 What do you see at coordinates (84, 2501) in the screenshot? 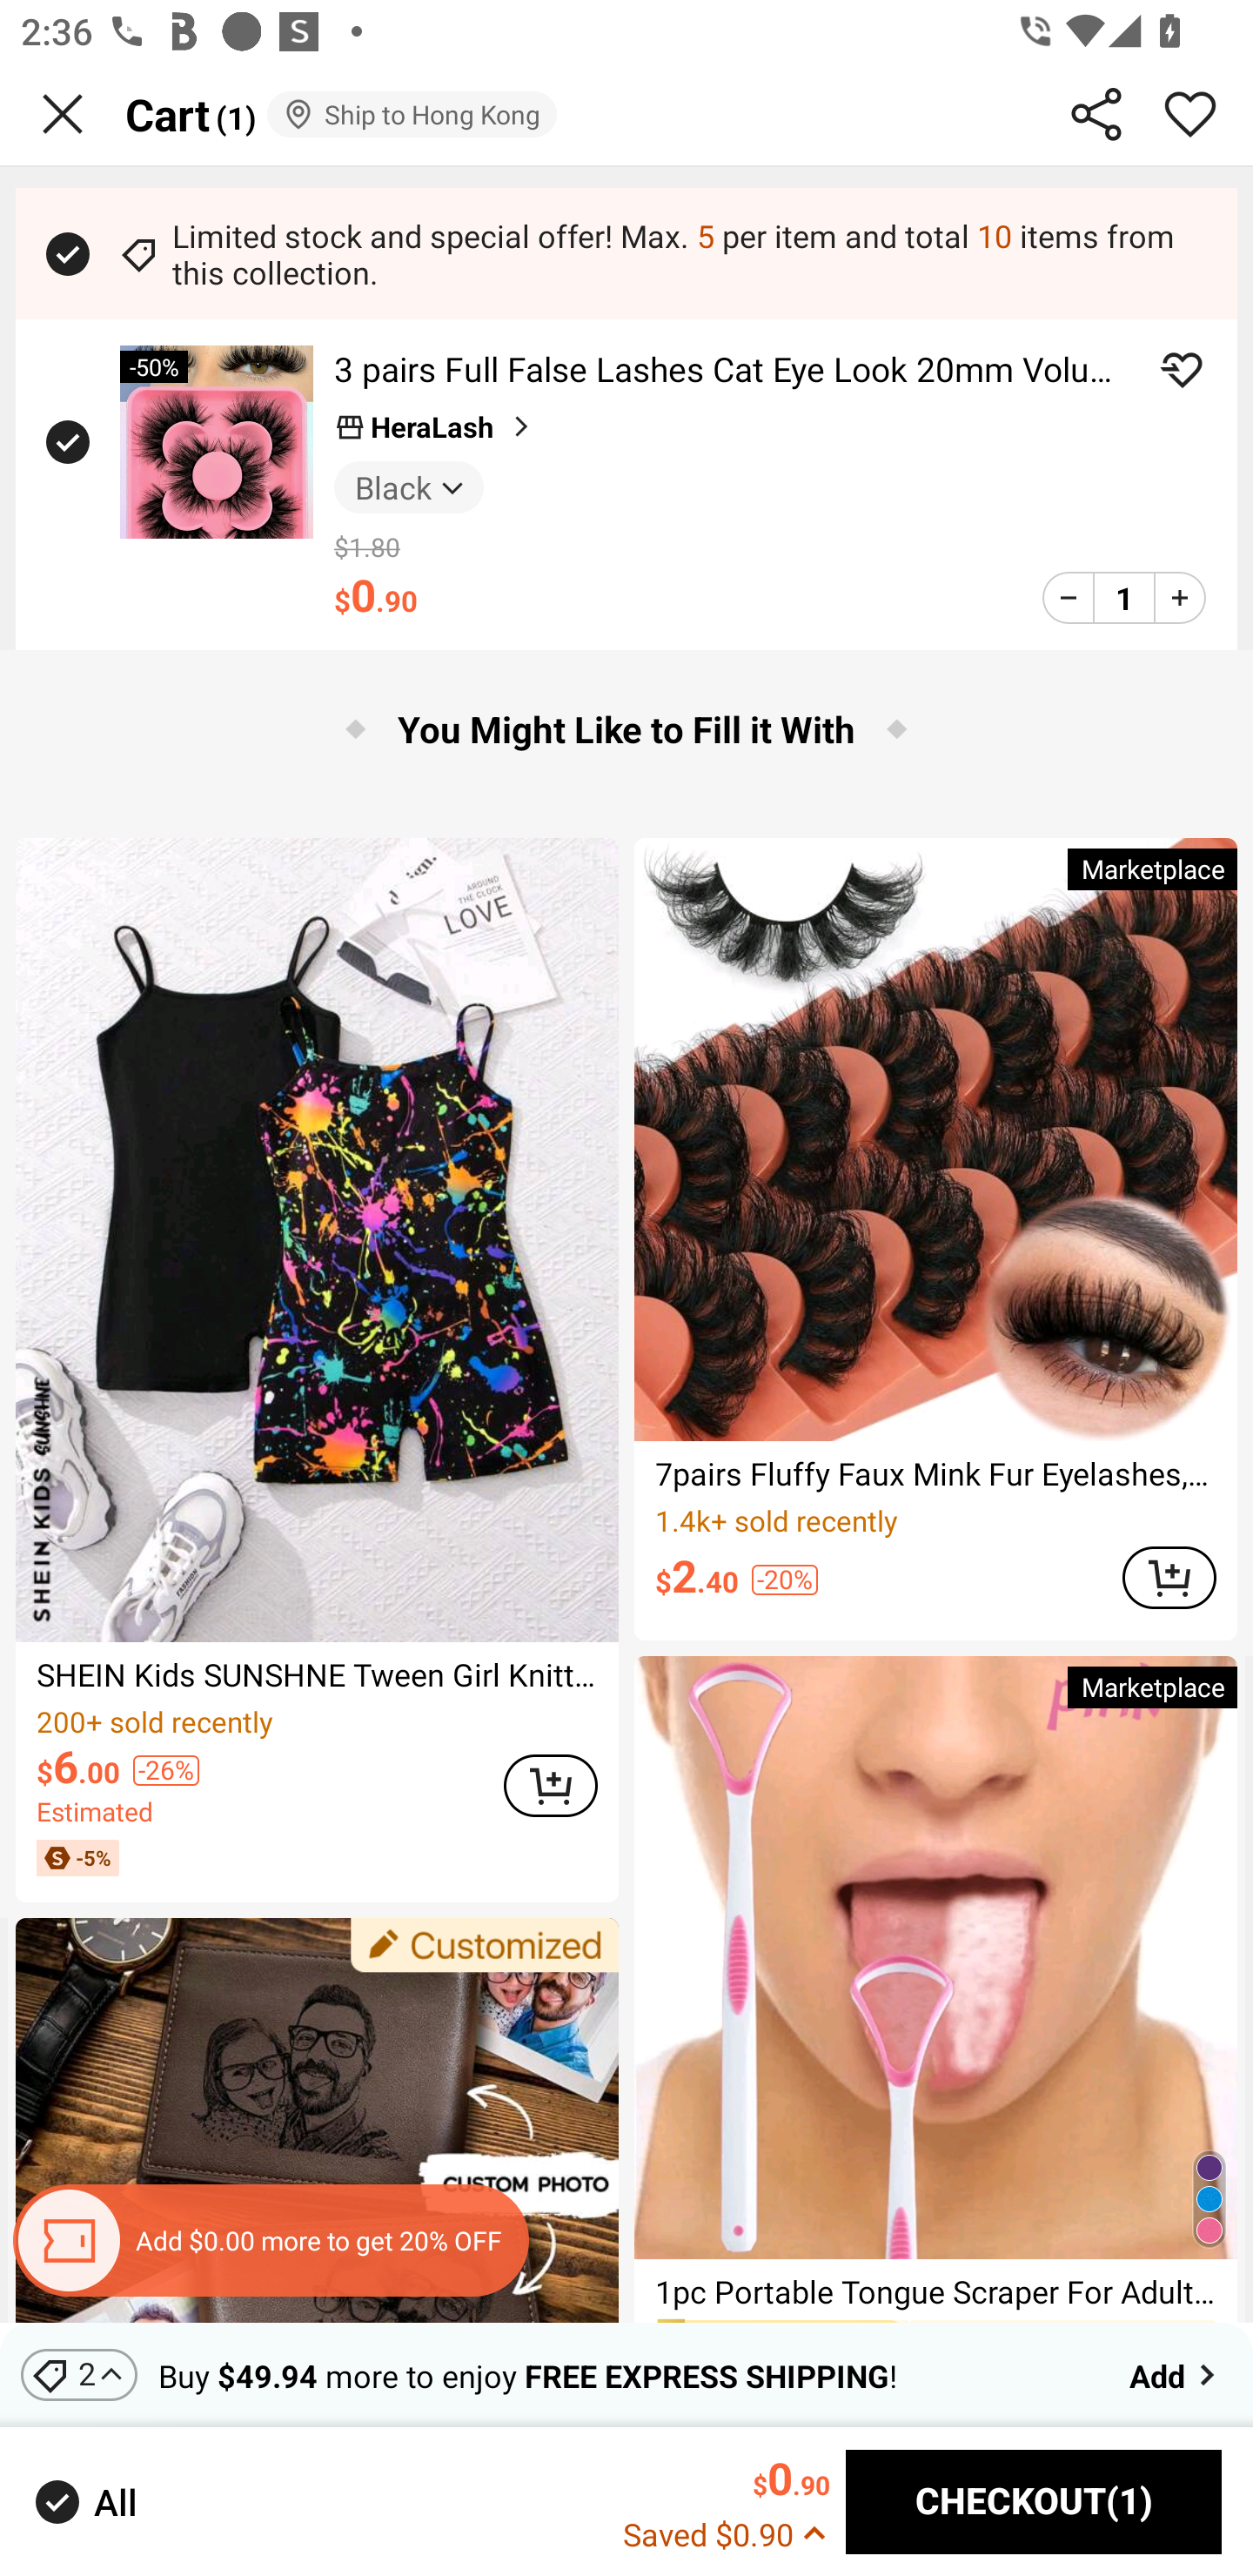
I see `All` at bounding box center [84, 2501].